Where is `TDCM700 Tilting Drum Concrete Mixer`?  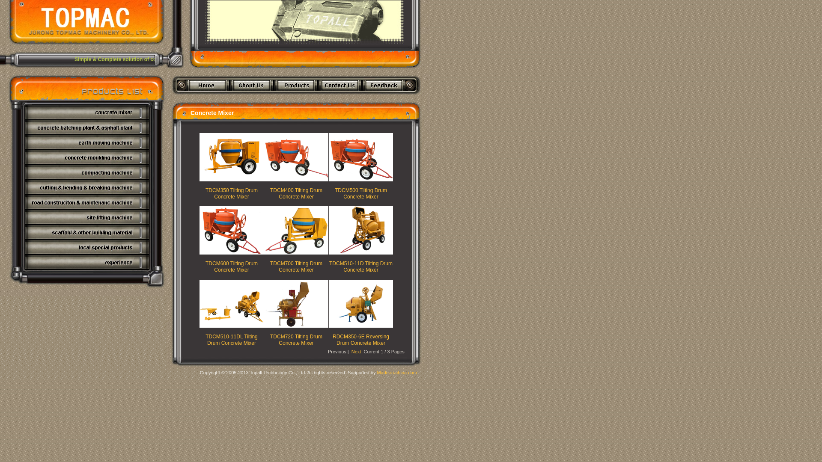
TDCM700 Tilting Drum Concrete Mixer is located at coordinates (296, 267).